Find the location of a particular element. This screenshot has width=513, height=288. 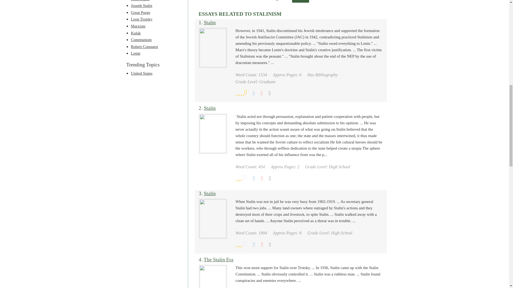

Great Purge is located at coordinates (141, 12).